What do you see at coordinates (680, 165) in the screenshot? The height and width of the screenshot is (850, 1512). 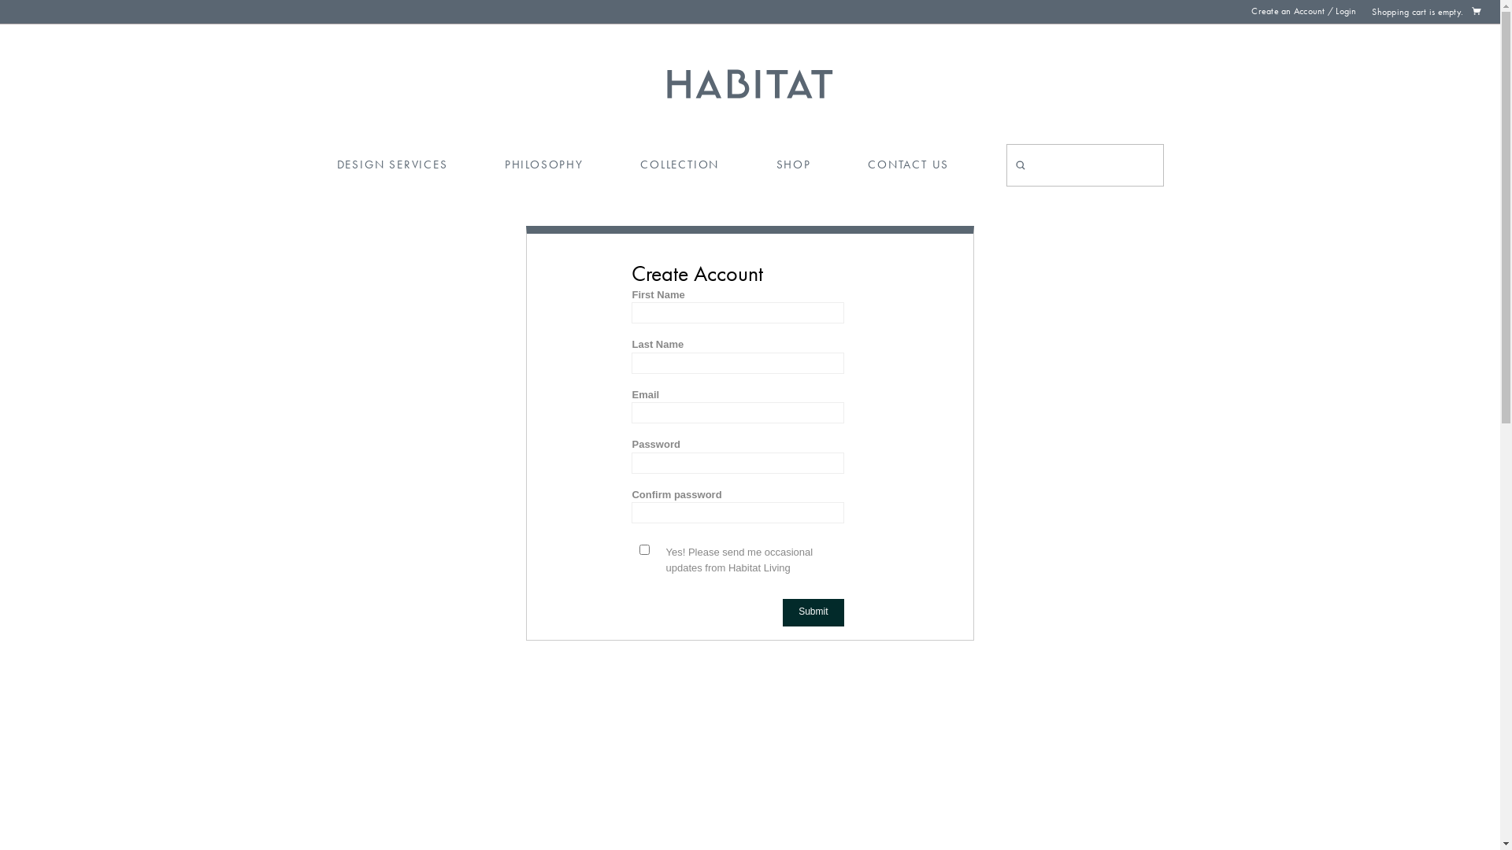 I see `COLLECTION` at bounding box center [680, 165].